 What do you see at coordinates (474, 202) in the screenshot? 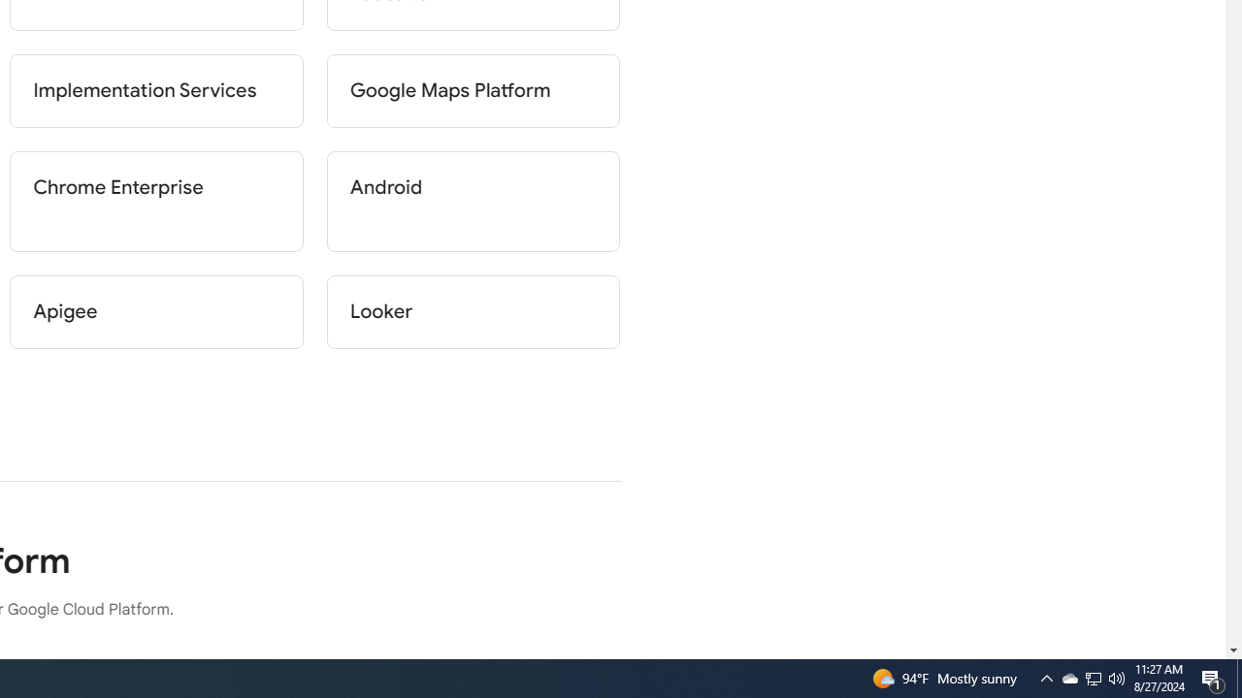
I see `Android` at bounding box center [474, 202].